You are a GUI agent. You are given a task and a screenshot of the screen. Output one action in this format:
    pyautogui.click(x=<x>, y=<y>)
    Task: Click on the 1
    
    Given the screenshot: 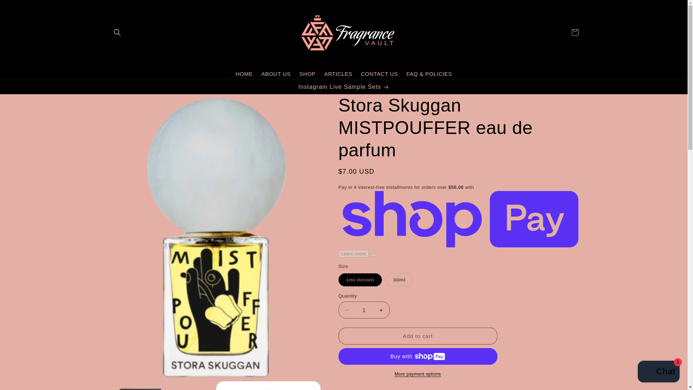 What is the action you would take?
    pyautogui.click(x=364, y=310)
    